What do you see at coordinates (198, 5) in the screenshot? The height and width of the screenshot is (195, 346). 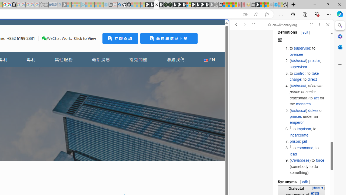 I see `Play Free Online Games | Games from Microsoft Start` at bounding box center [198, 5].